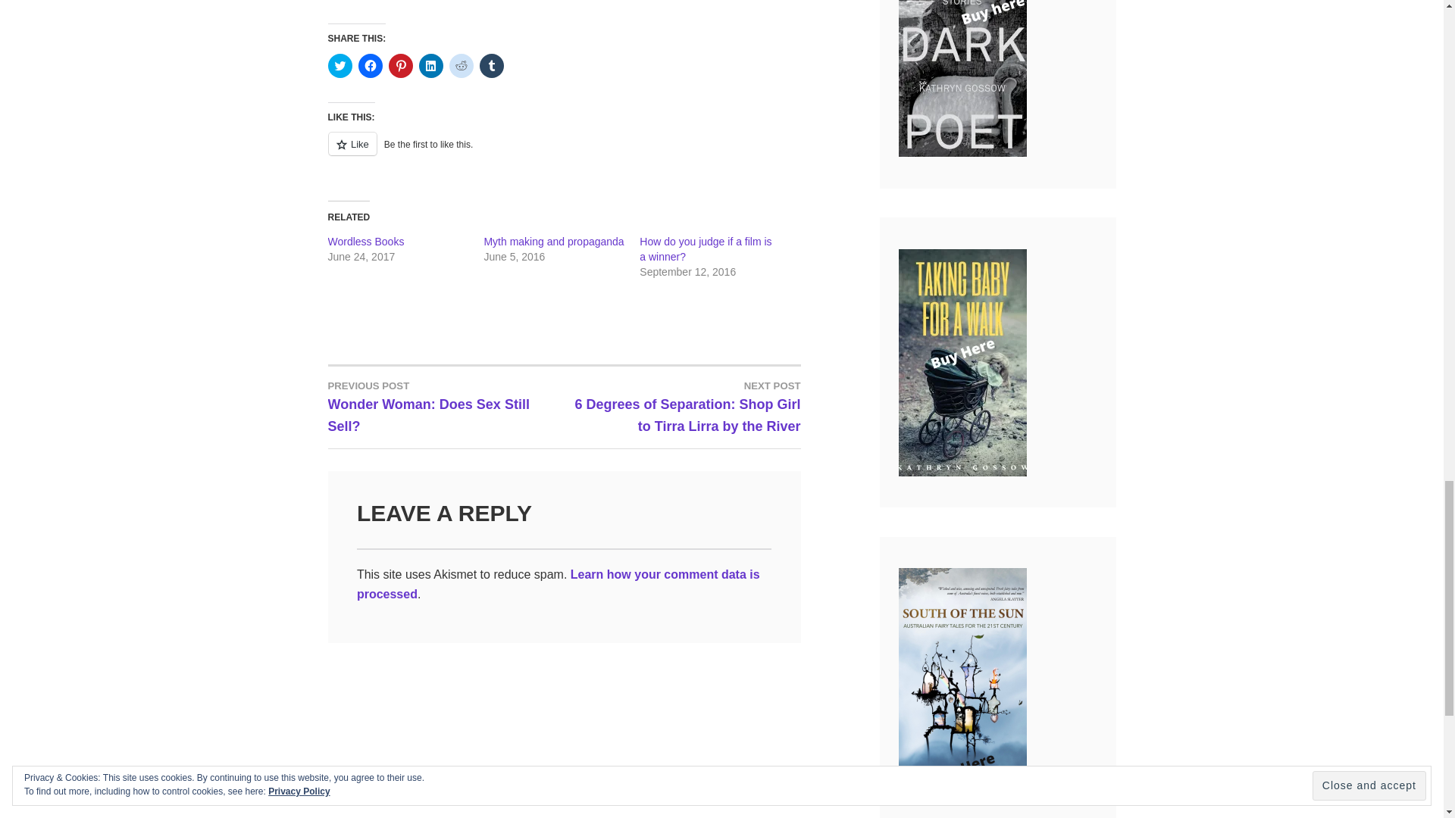 Image resolution: width=1455 pixels, height=818 pixels. What do you see at coordinates (705, 248) in the screenshot?
I see `Click to share on Pinterest` at bounding box center [705, 248].